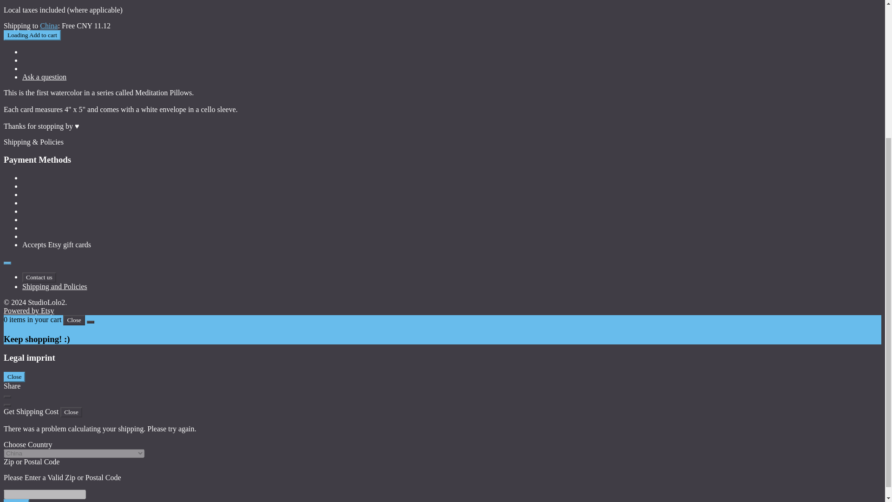 Image resolution: width=892 pixels, height=502 pixels. Describe the element at coordinates (74, 320) in the screenshot. I see `Close` at that location.